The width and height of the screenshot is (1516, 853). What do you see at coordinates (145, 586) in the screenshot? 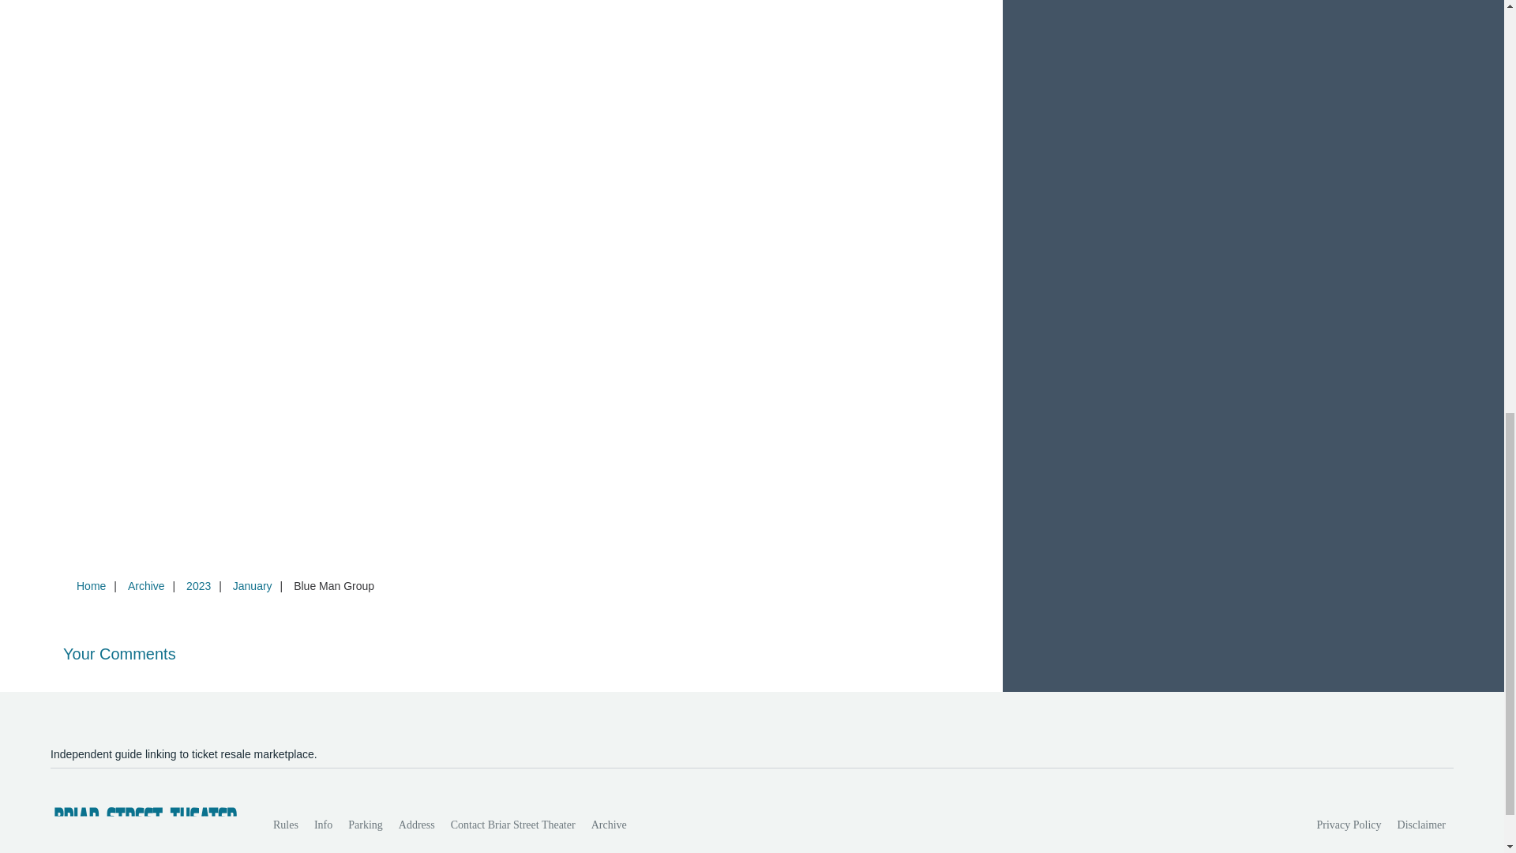
I see `Archive` at bounding box center [145, 586].